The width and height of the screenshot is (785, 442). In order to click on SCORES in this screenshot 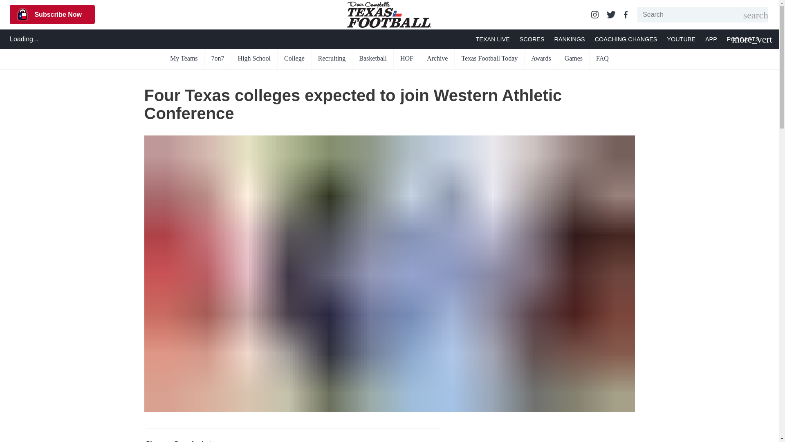, I will do `click(532, 39)`.